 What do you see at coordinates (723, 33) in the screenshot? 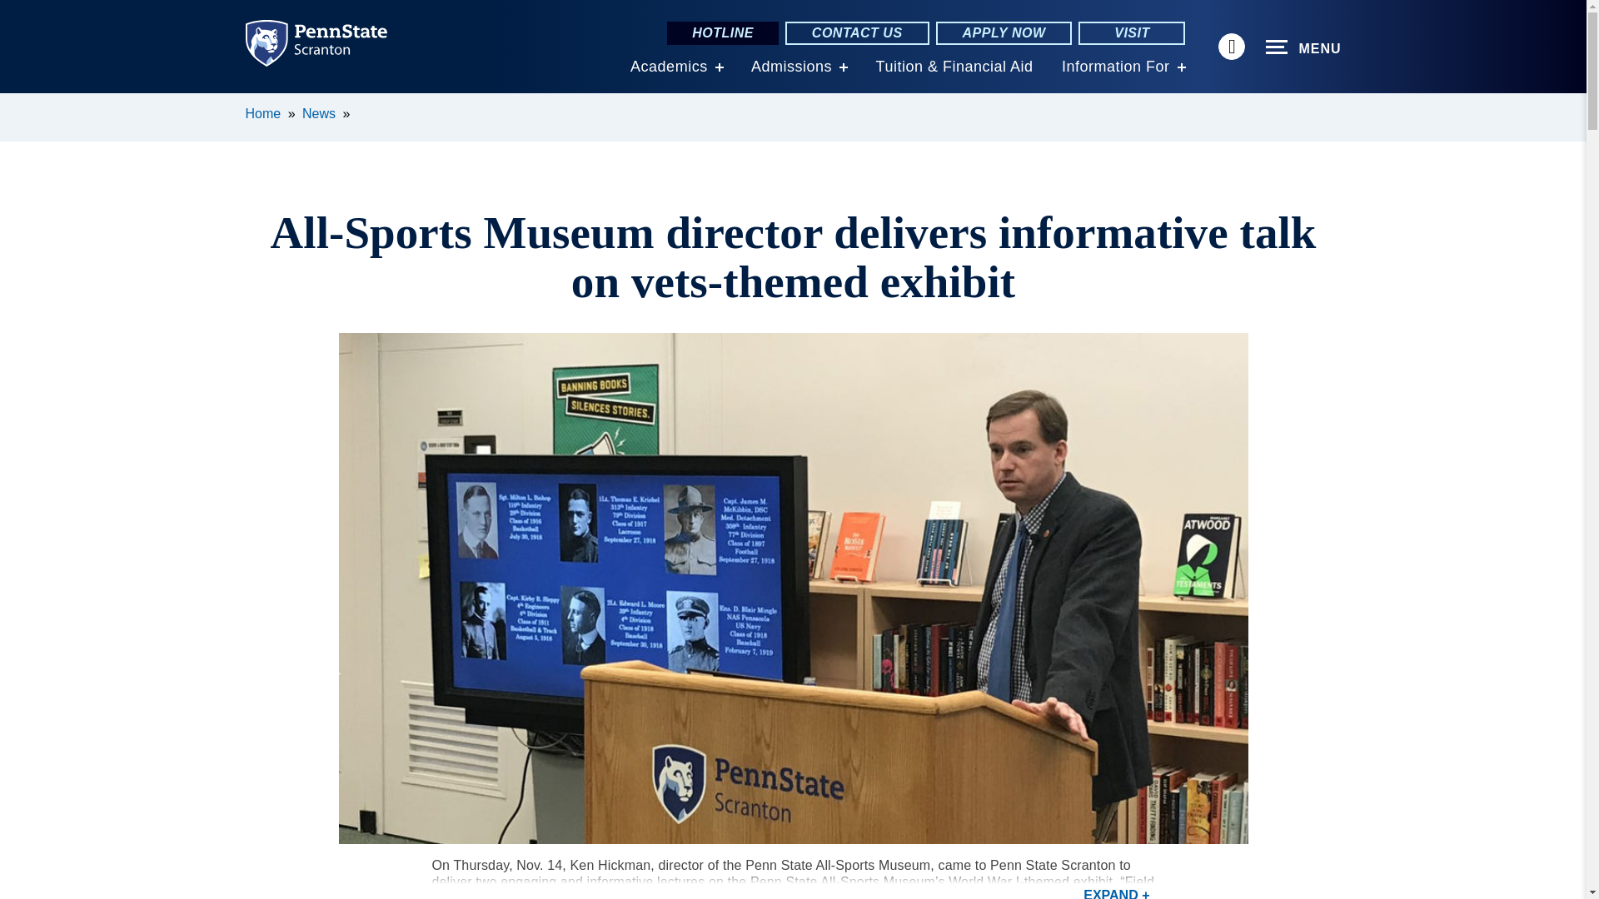
I see `HOTLINE` at bounding box center [723, 33].